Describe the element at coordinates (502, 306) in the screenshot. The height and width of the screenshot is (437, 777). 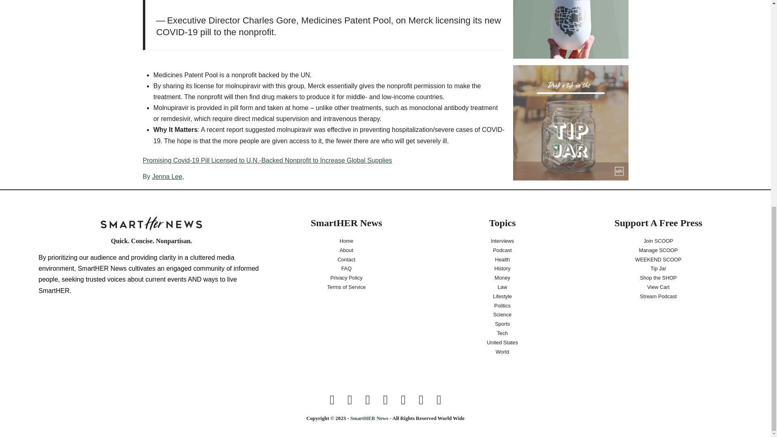
I see `Politics` at that location.